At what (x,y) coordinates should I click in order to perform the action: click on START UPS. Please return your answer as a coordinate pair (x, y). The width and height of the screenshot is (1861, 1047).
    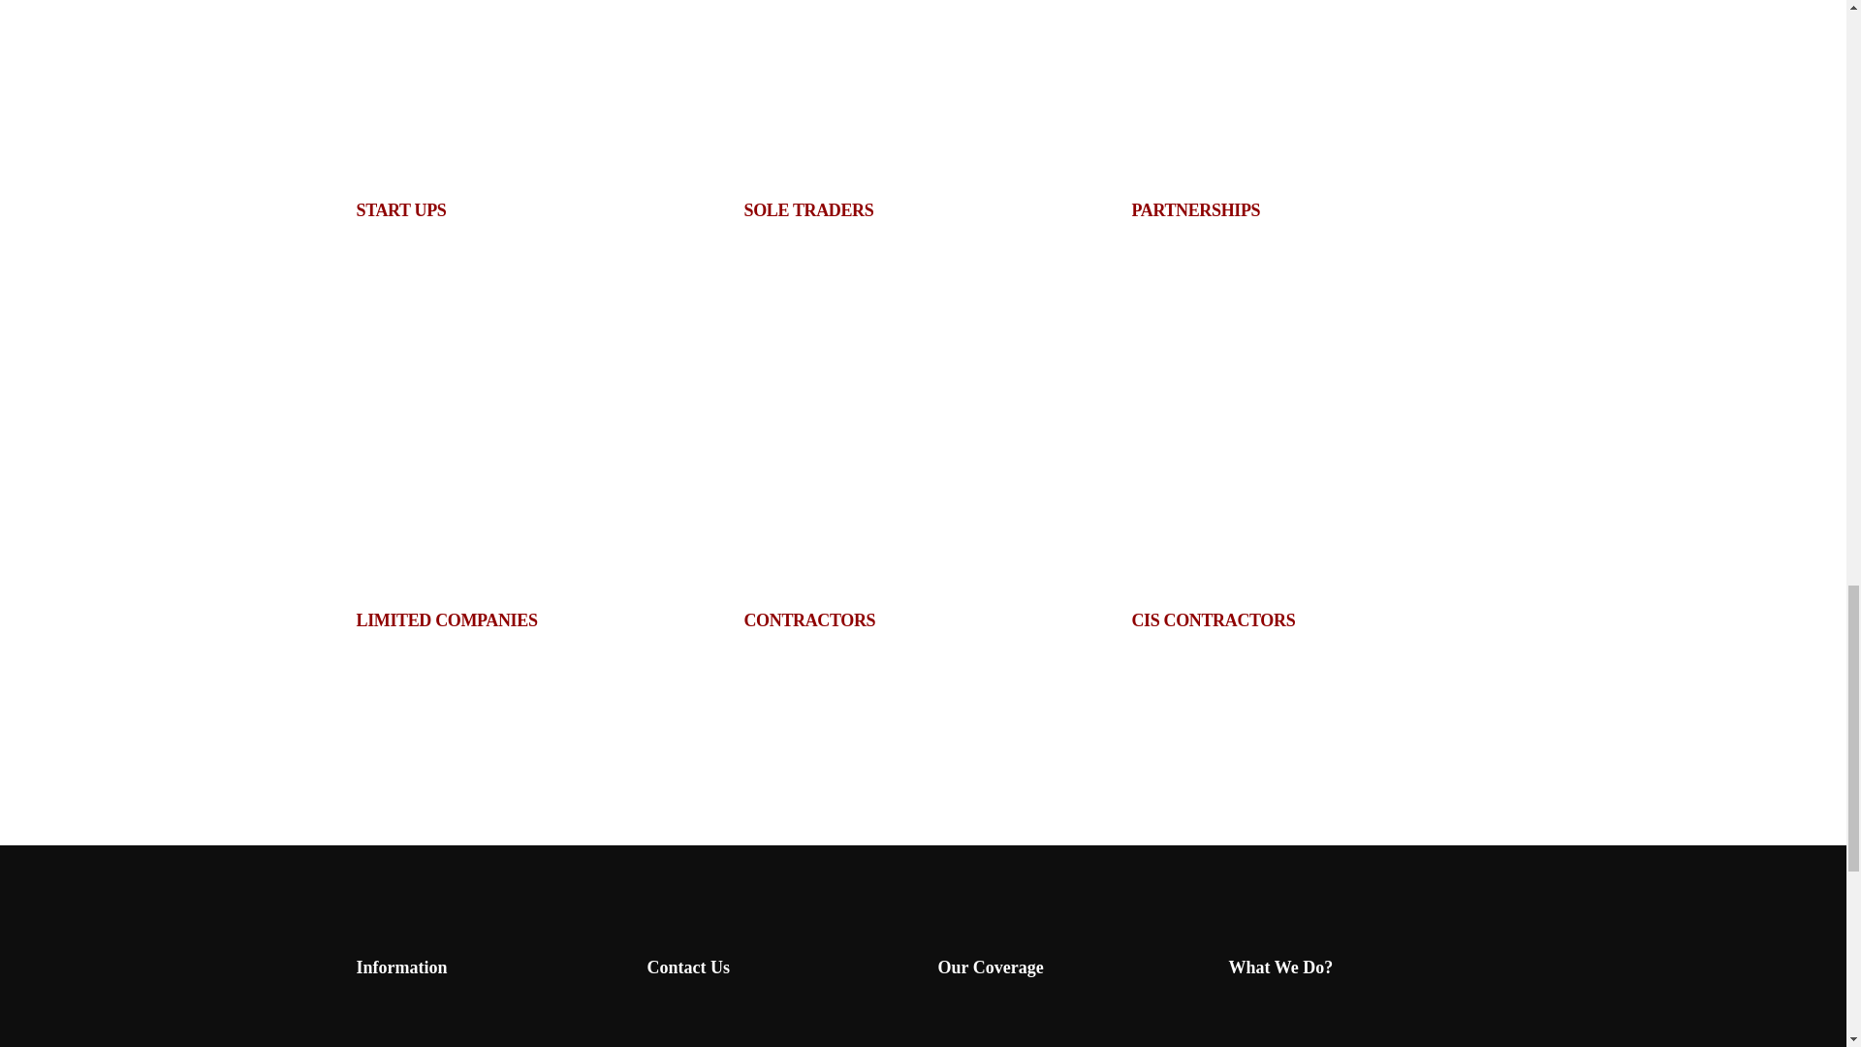
    Looking at the image, I should click on (401, 209).